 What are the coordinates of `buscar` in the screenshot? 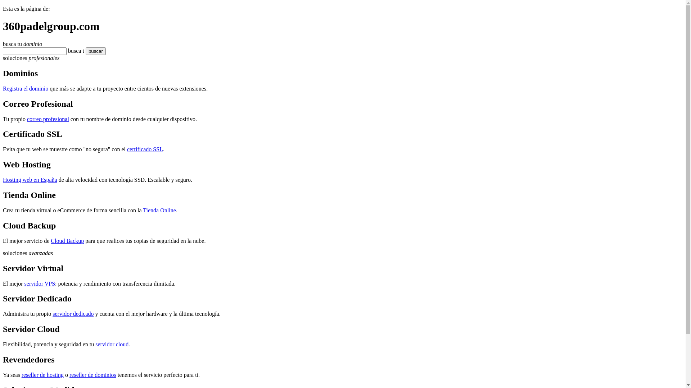 It's located at (85, 51).